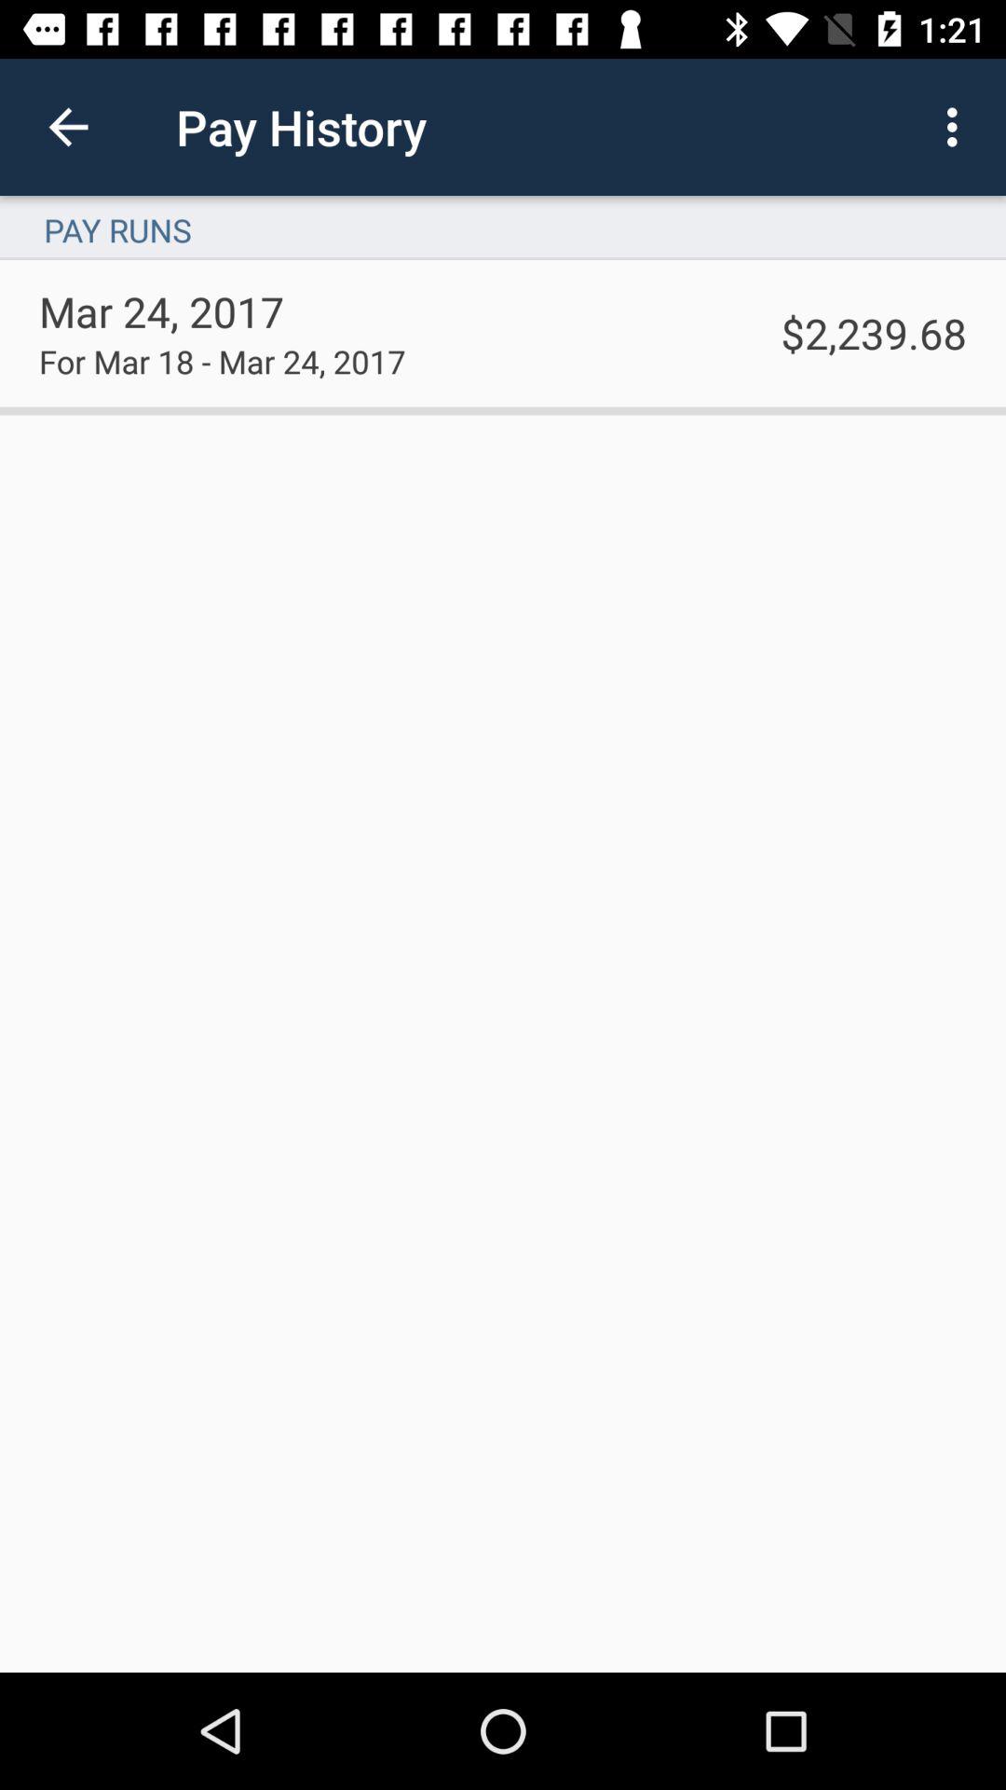 This screenshot has width=1006, height=1790. I want to click on click $2,239.68 icon, so click(874, 332).